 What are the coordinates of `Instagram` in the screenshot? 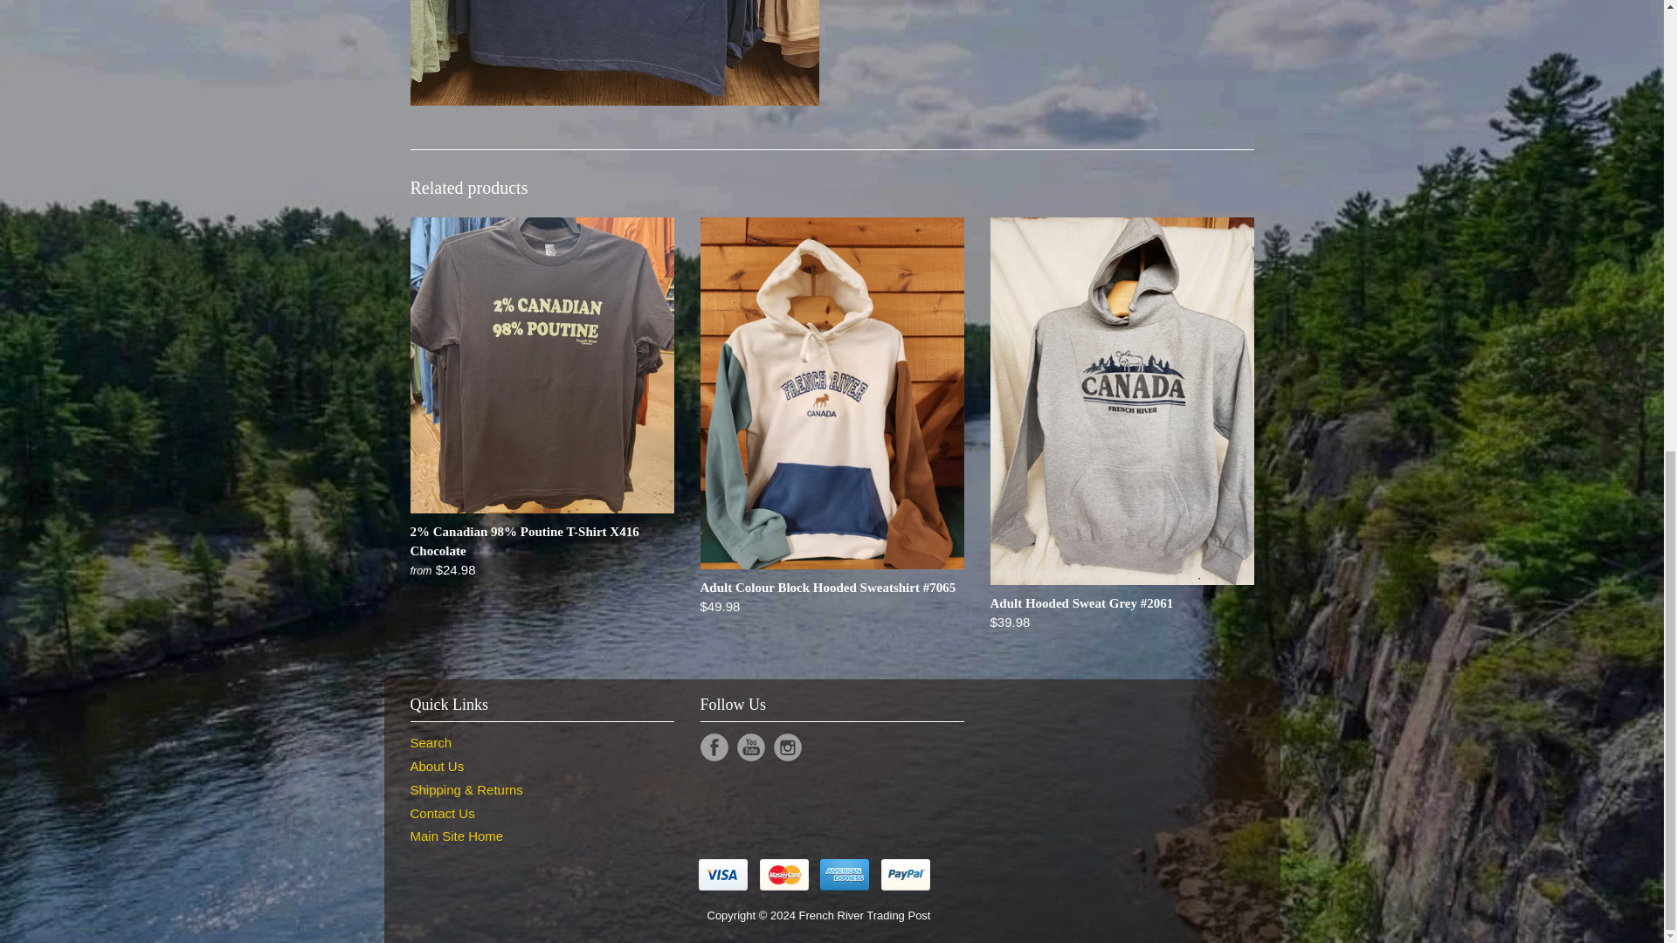 It's located at (787, 747).